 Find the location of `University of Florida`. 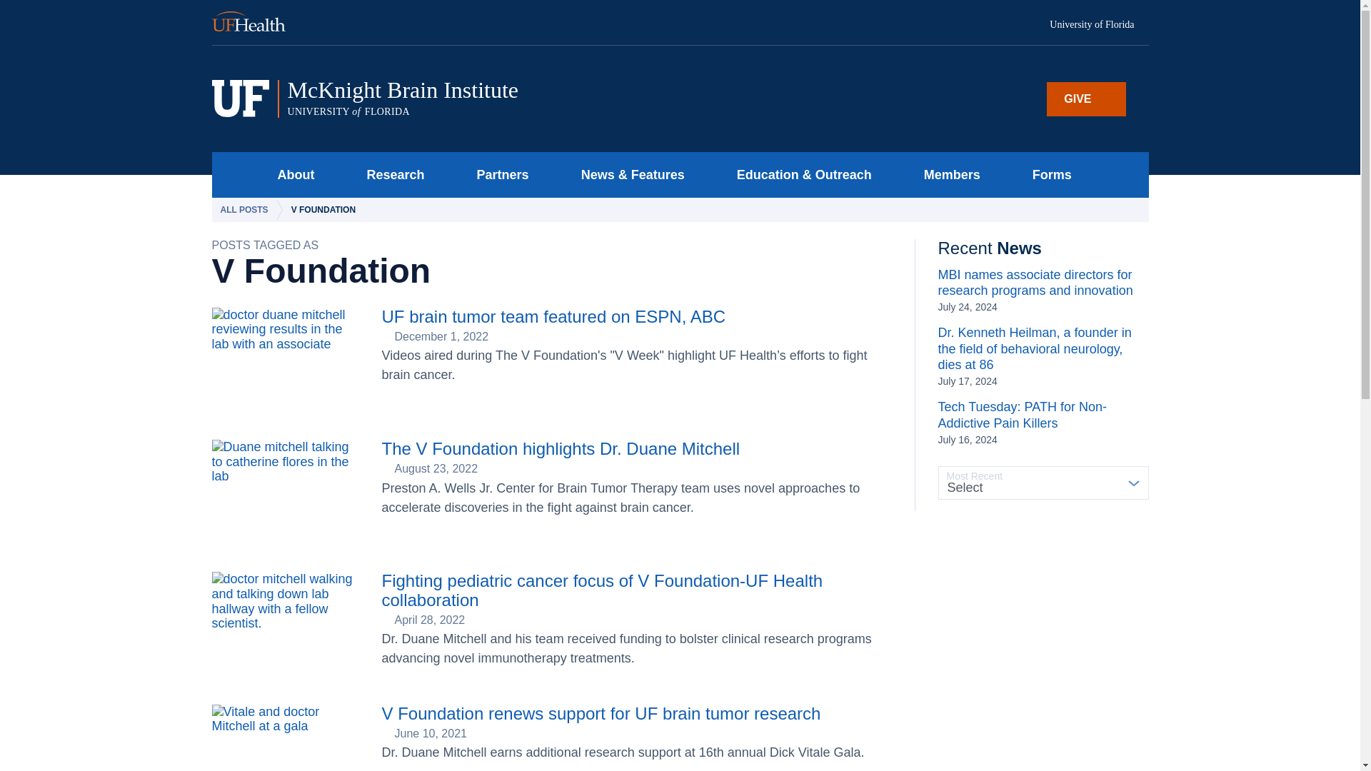

University of Florida is located at coordinates (1099, 25).